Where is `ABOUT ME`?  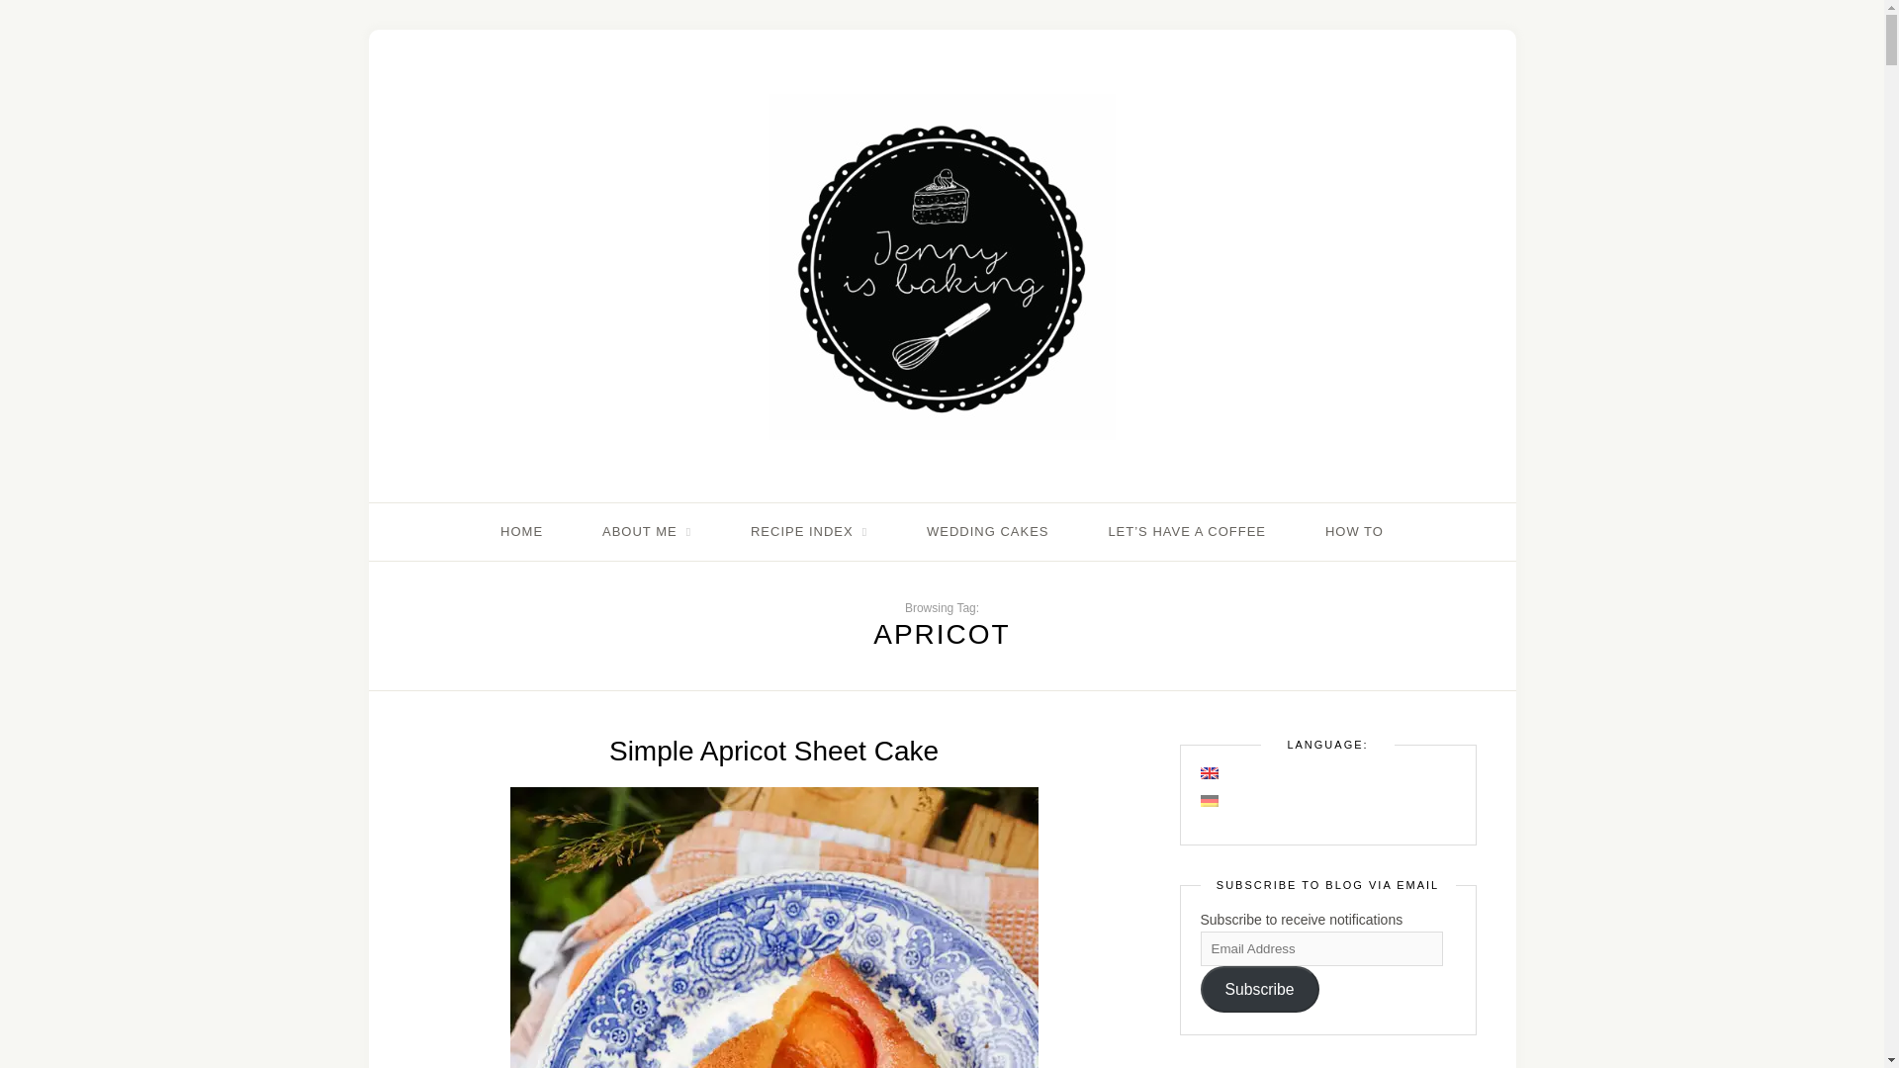
ABOUT ME is located at coordinates (646, 532).